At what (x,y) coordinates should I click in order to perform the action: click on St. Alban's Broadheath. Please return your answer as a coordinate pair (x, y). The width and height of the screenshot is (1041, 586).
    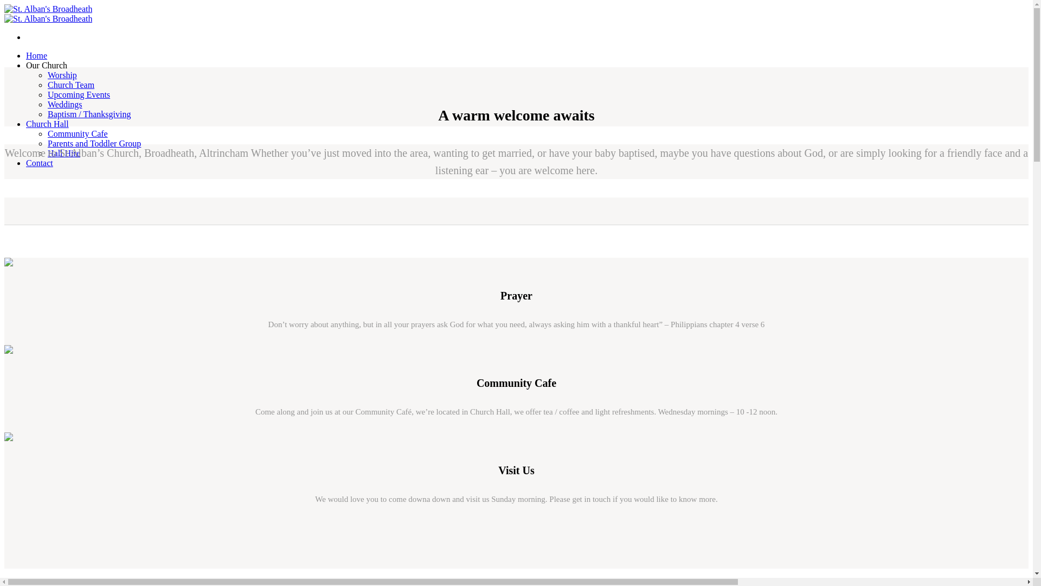
    Looking at the image, I should click on (48, 14).